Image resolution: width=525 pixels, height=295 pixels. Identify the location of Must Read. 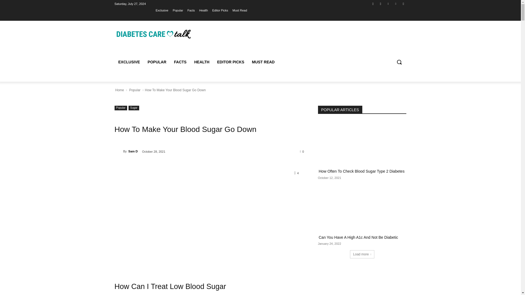
(240, 10).